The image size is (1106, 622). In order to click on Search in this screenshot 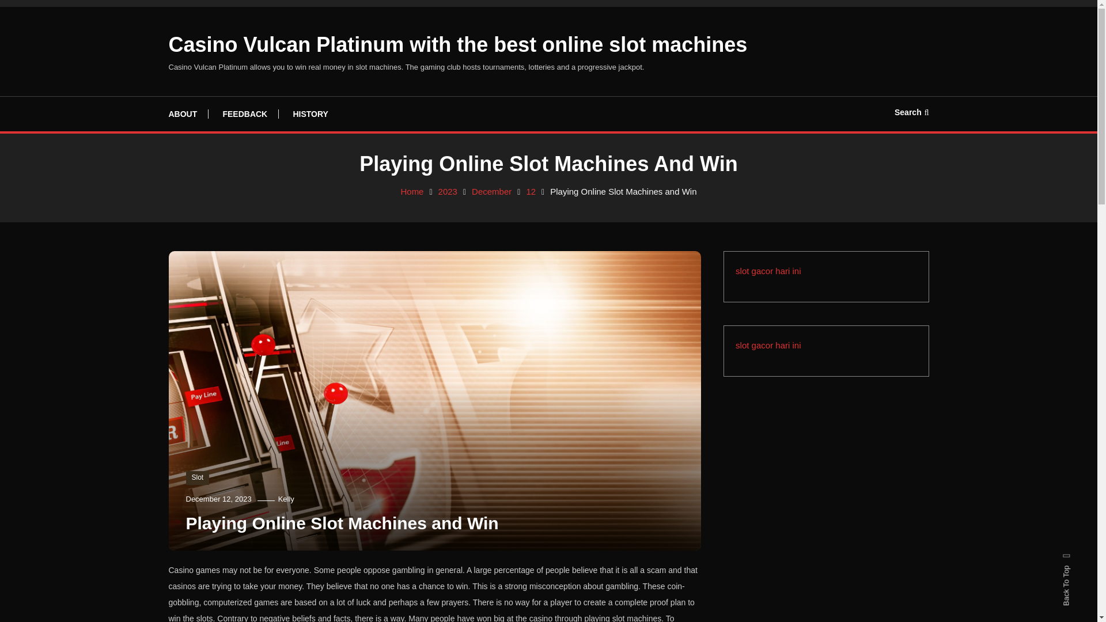, I will do `click(911, 112)`.